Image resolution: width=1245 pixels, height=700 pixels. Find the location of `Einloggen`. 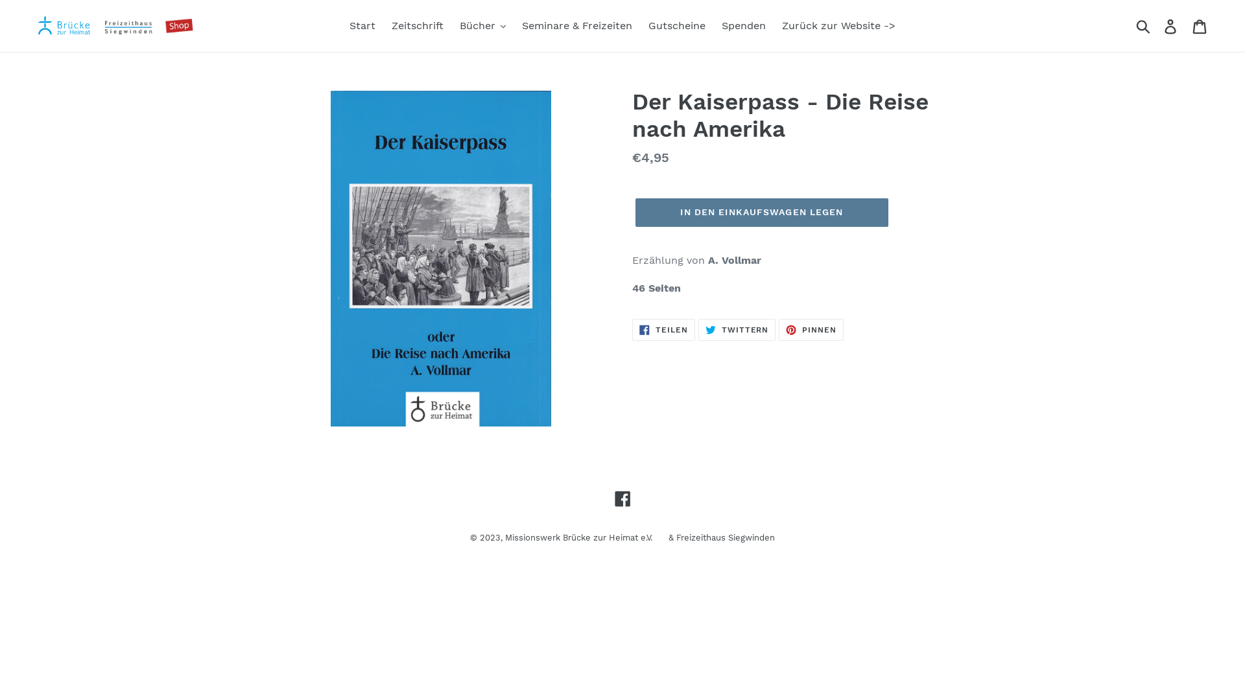

Einloggen is located at coordinates (1171, 26).